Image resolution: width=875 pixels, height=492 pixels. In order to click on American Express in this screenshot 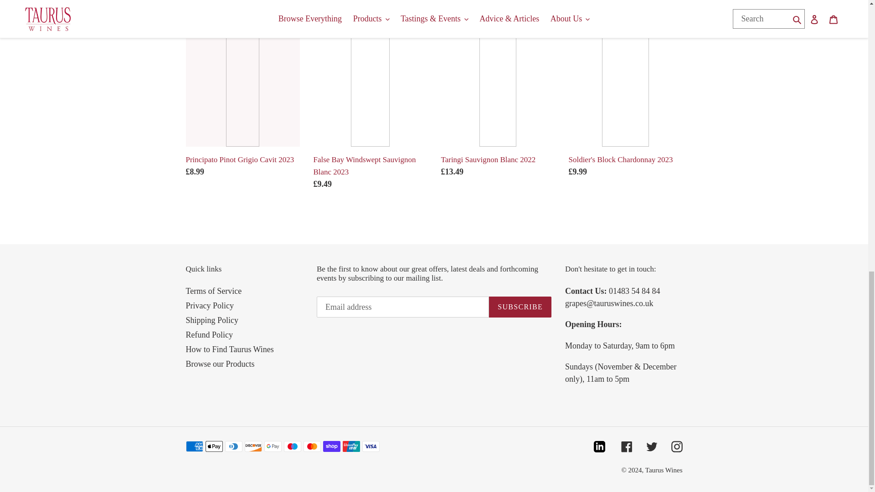, I will do `click(194, 446)`.